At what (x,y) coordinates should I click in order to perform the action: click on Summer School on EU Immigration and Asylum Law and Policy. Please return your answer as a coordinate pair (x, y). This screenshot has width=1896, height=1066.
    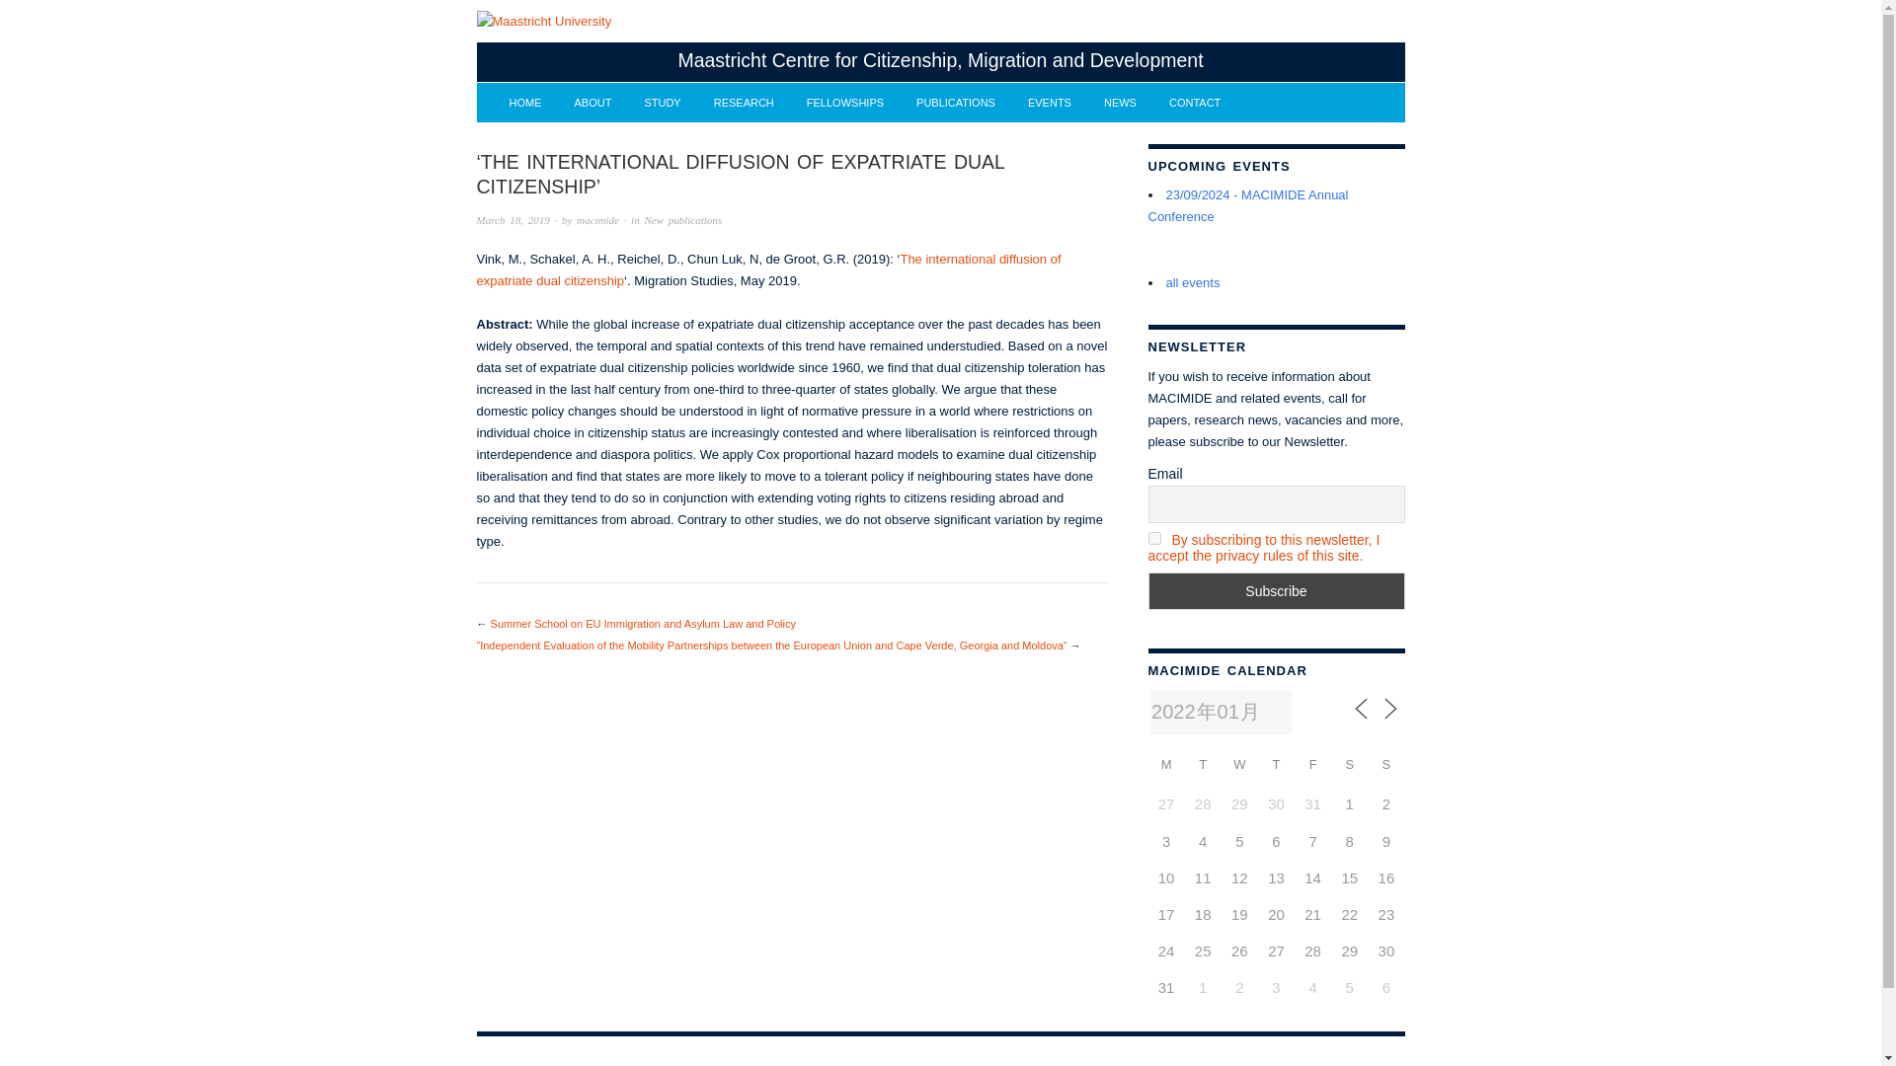
    Looking at the image, I should click on (644, 624).